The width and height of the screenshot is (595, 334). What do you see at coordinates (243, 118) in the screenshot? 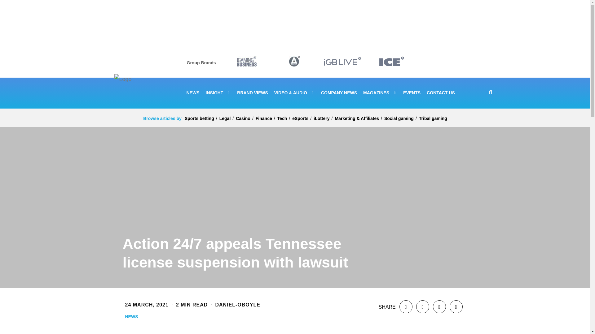
I see `Casino` at bounding box center [243, 118].